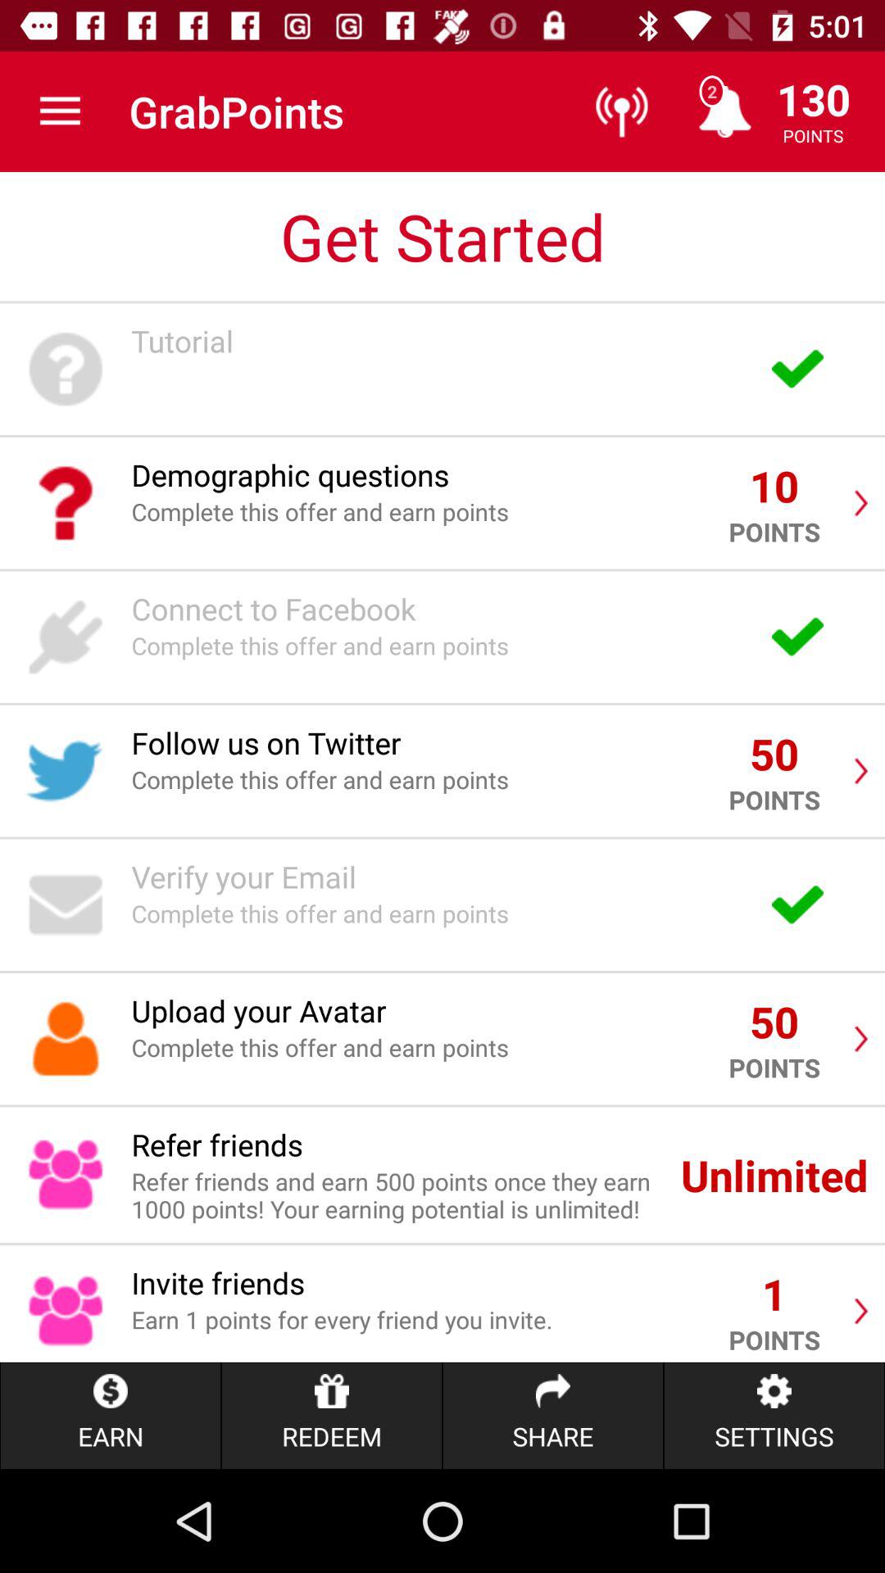  Describe the element at coordinates (552, 1416) in the screenshot. I see `tap item next to settings` at that location.